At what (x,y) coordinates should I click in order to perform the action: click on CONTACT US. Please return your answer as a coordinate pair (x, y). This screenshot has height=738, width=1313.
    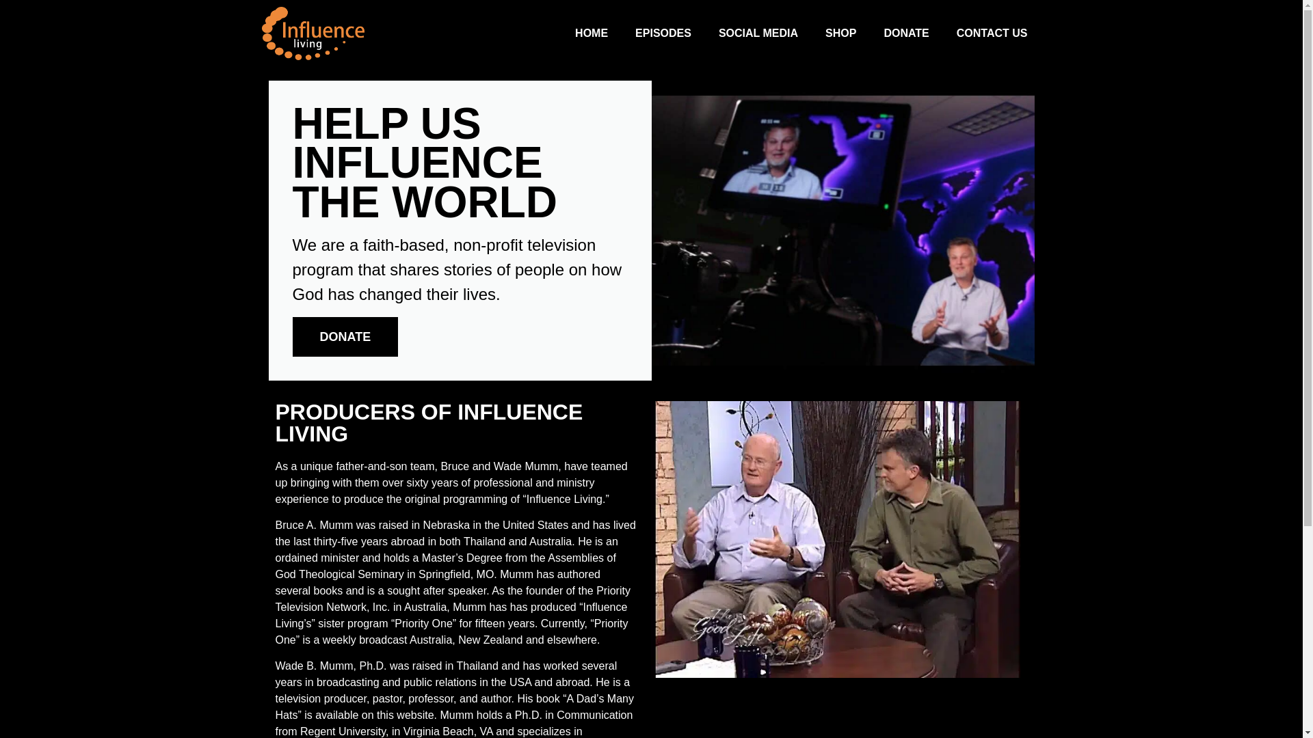
    Looking at the image, I should click on (992, 33).